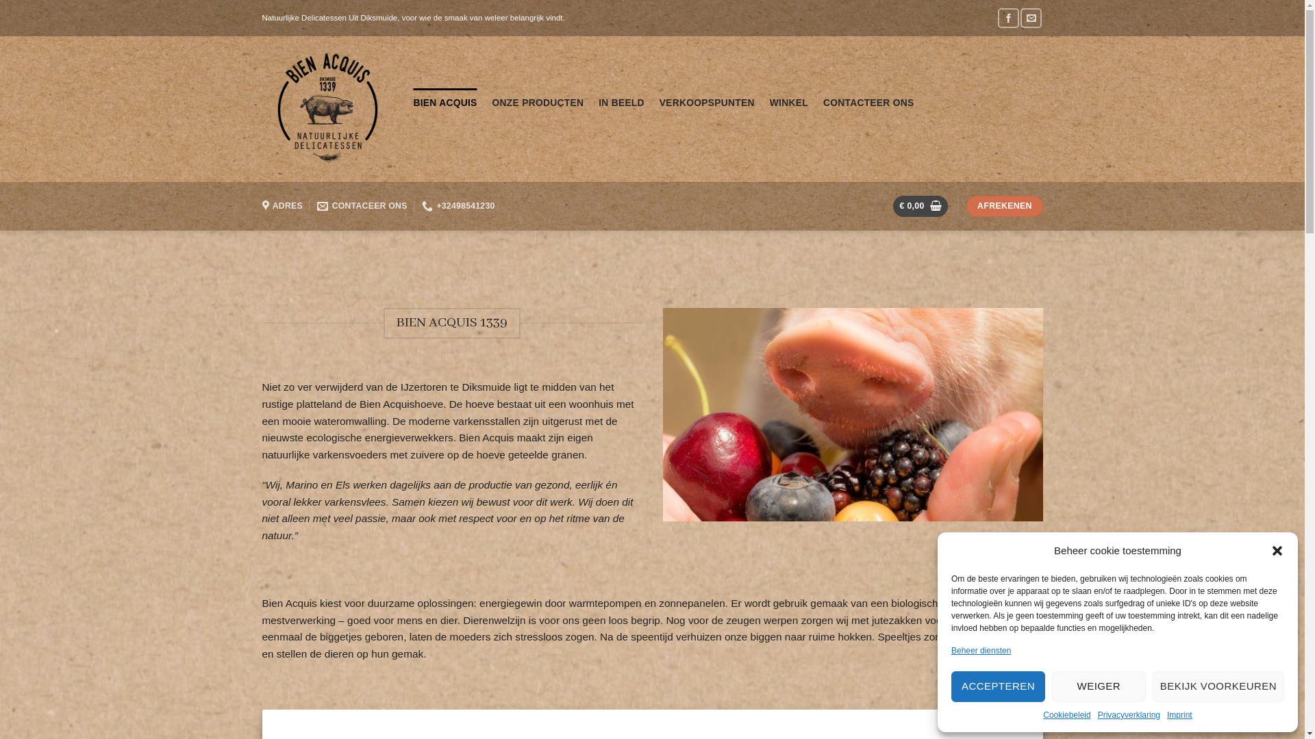 This screenshot has width=1315, height=739. Describe the element at coordinates (1067, 716) in the screenshot. I see `Cookiebeleid` at that location.